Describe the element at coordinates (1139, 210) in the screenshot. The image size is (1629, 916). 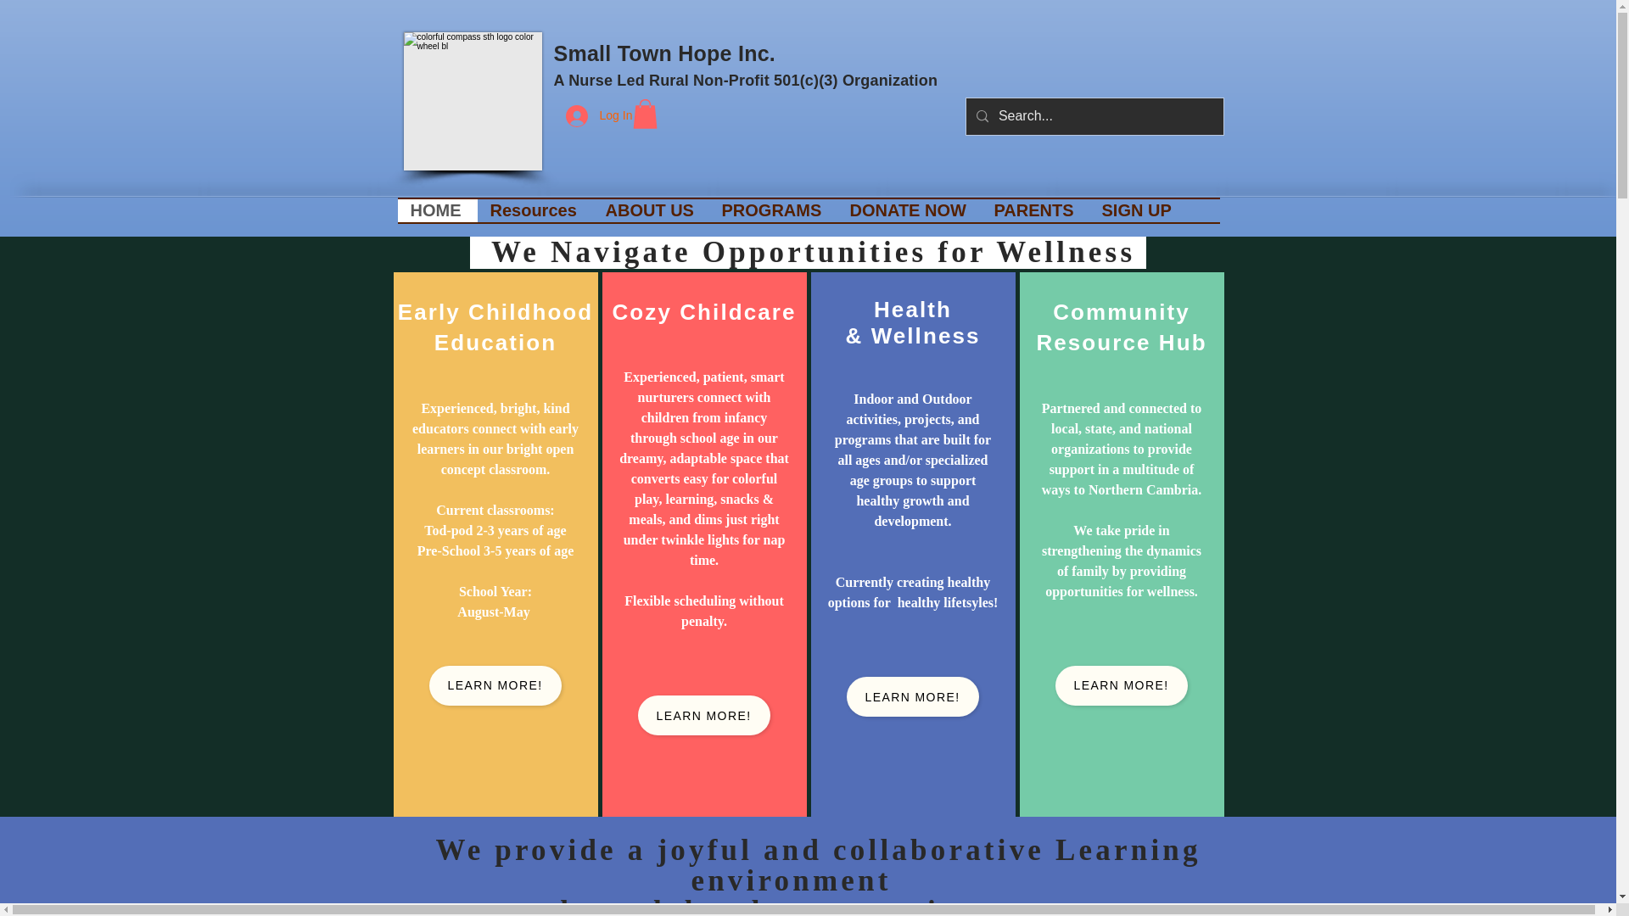
I see `SIGN UP` at that location.